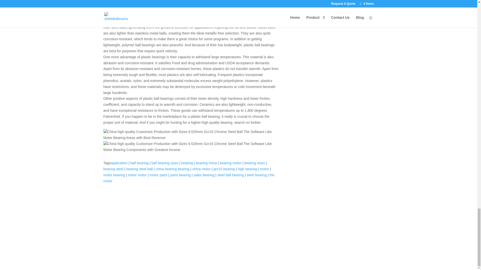 The width and height of the screenshot is (481, 270). What do you see at coordinates (137, 175) in the screenshot?
I see `motor motor` at bounding box center [137, 175].